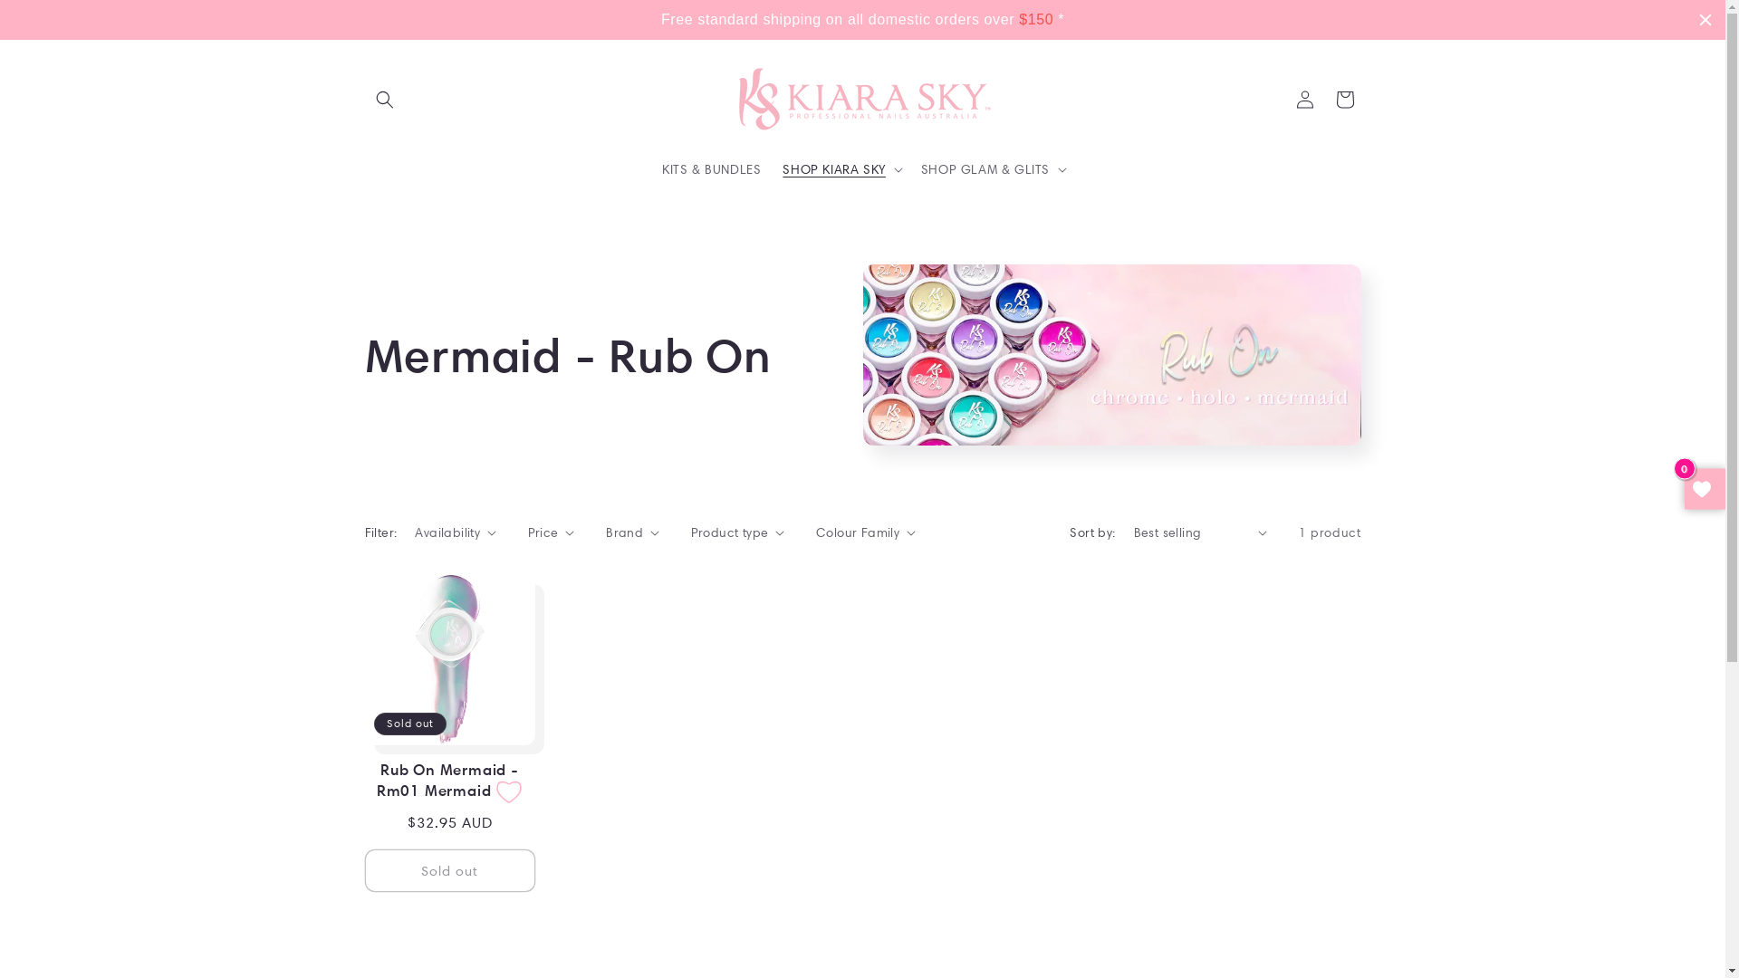 The height and width of the screenshot is (978, 1739). Describe the element at coordinates (447, 781) in the screenshot. I see `Rub On Mermaid - Rm01 Mermaid` at that location.